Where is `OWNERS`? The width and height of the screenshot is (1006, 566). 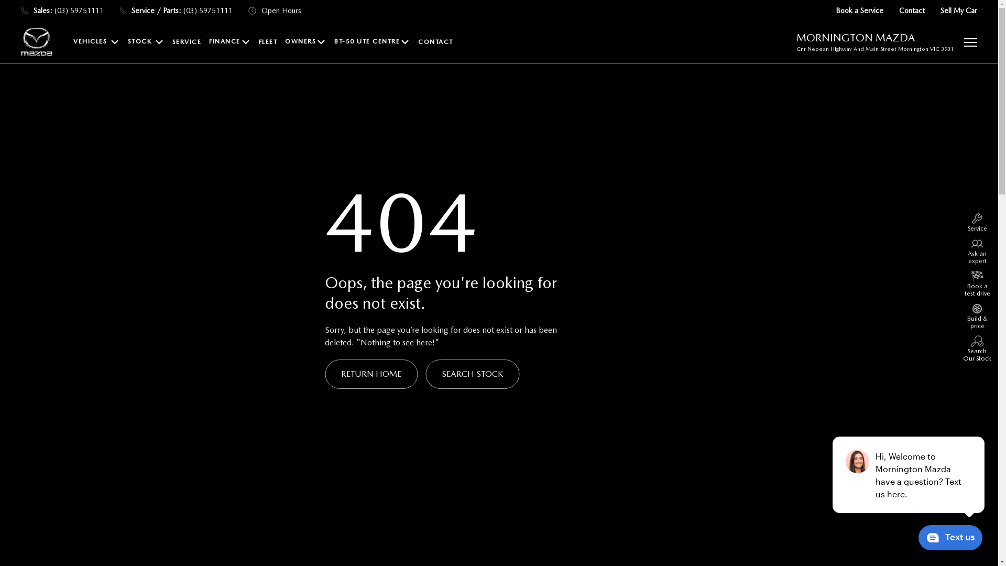
OWNERS is located at coordinates (306, 42).